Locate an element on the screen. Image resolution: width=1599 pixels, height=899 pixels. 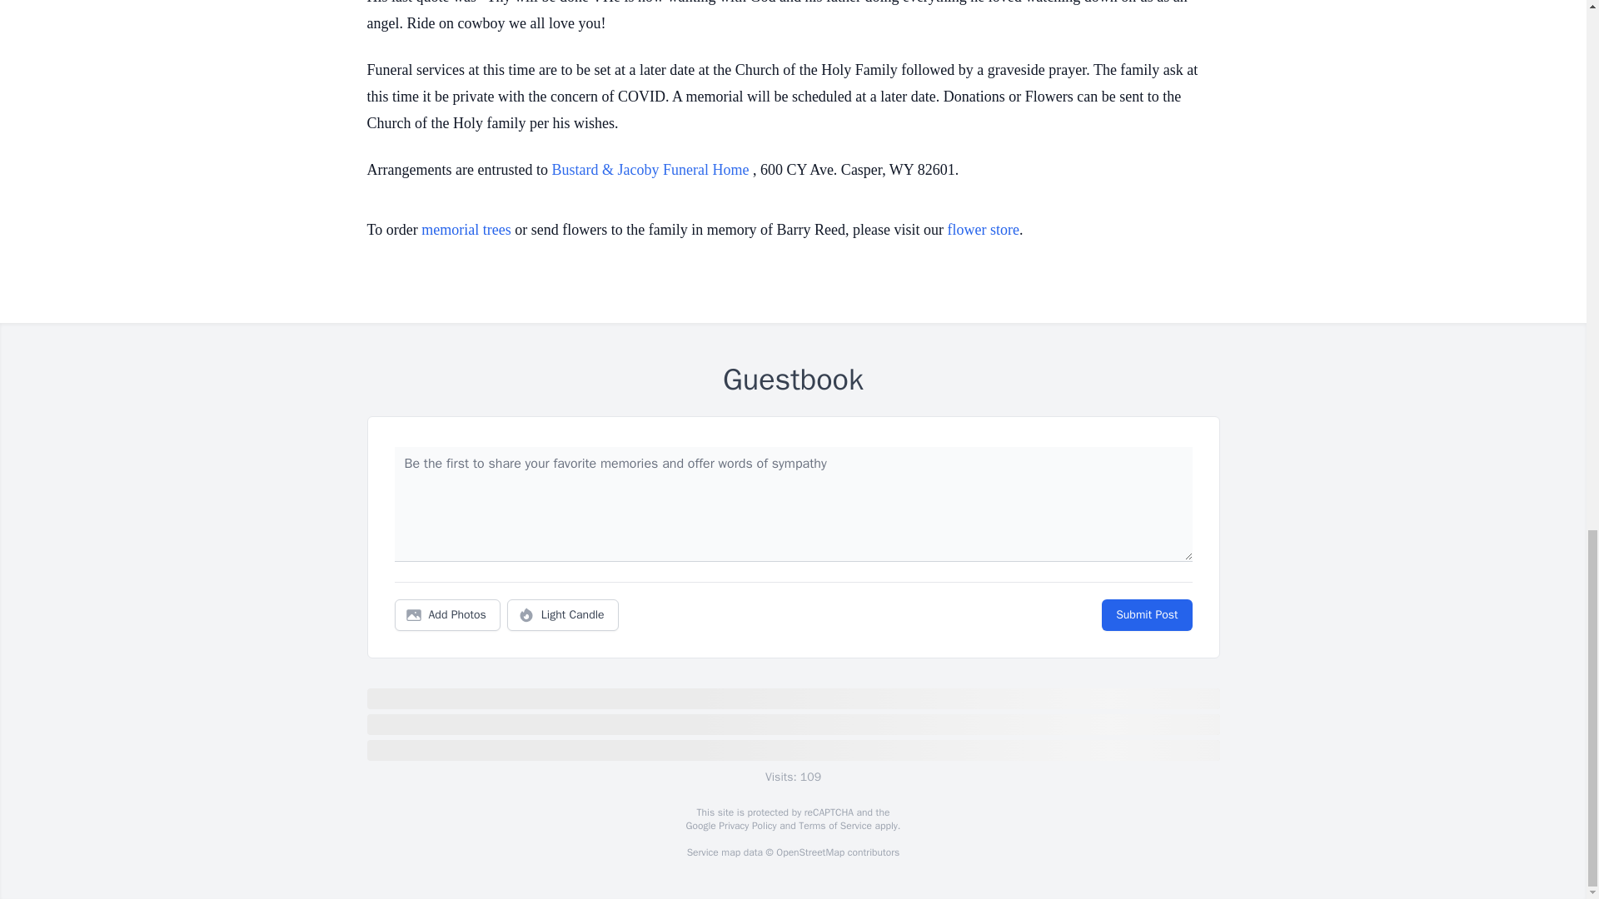
memorial trees is located at coordinates (466, 230).